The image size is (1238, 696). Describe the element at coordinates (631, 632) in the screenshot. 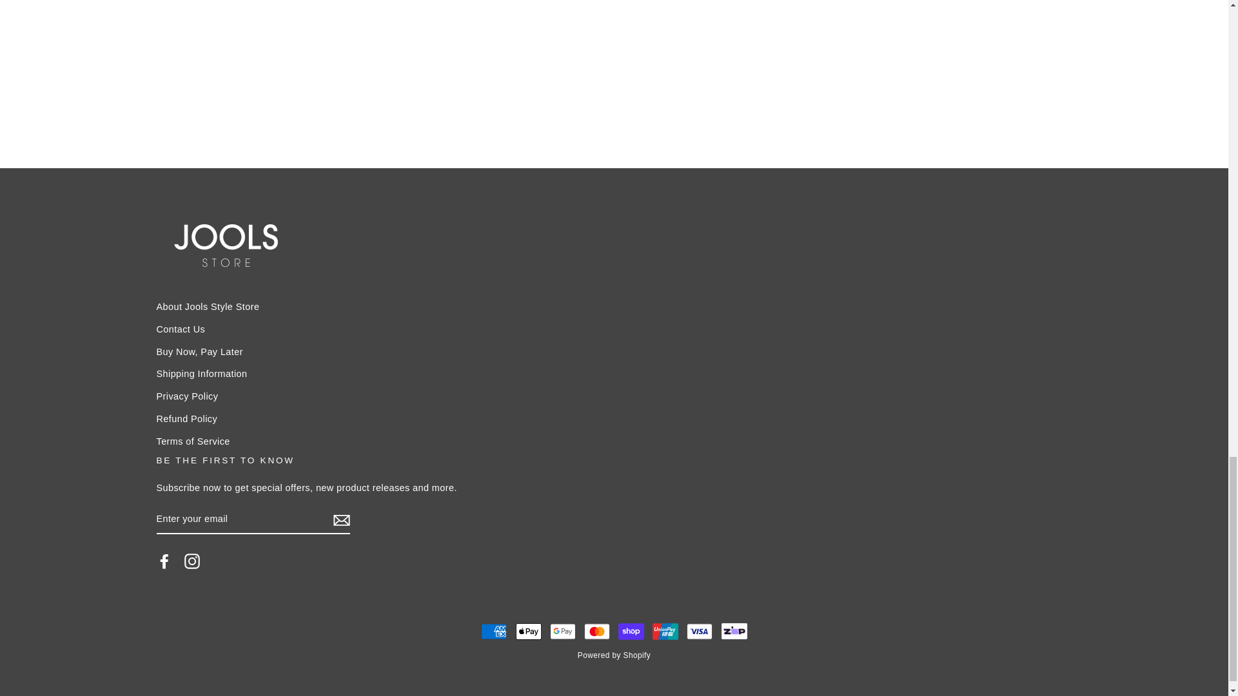

I see `Shop Pay` at that location.